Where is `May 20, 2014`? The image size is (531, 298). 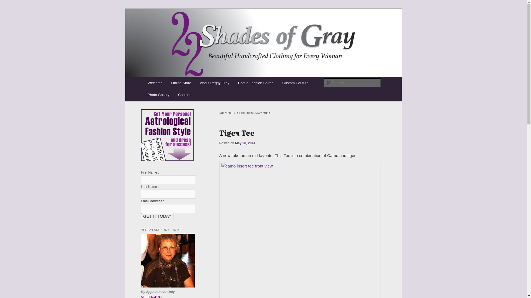 May 20, 2014 is located at coordinates (245, 143).